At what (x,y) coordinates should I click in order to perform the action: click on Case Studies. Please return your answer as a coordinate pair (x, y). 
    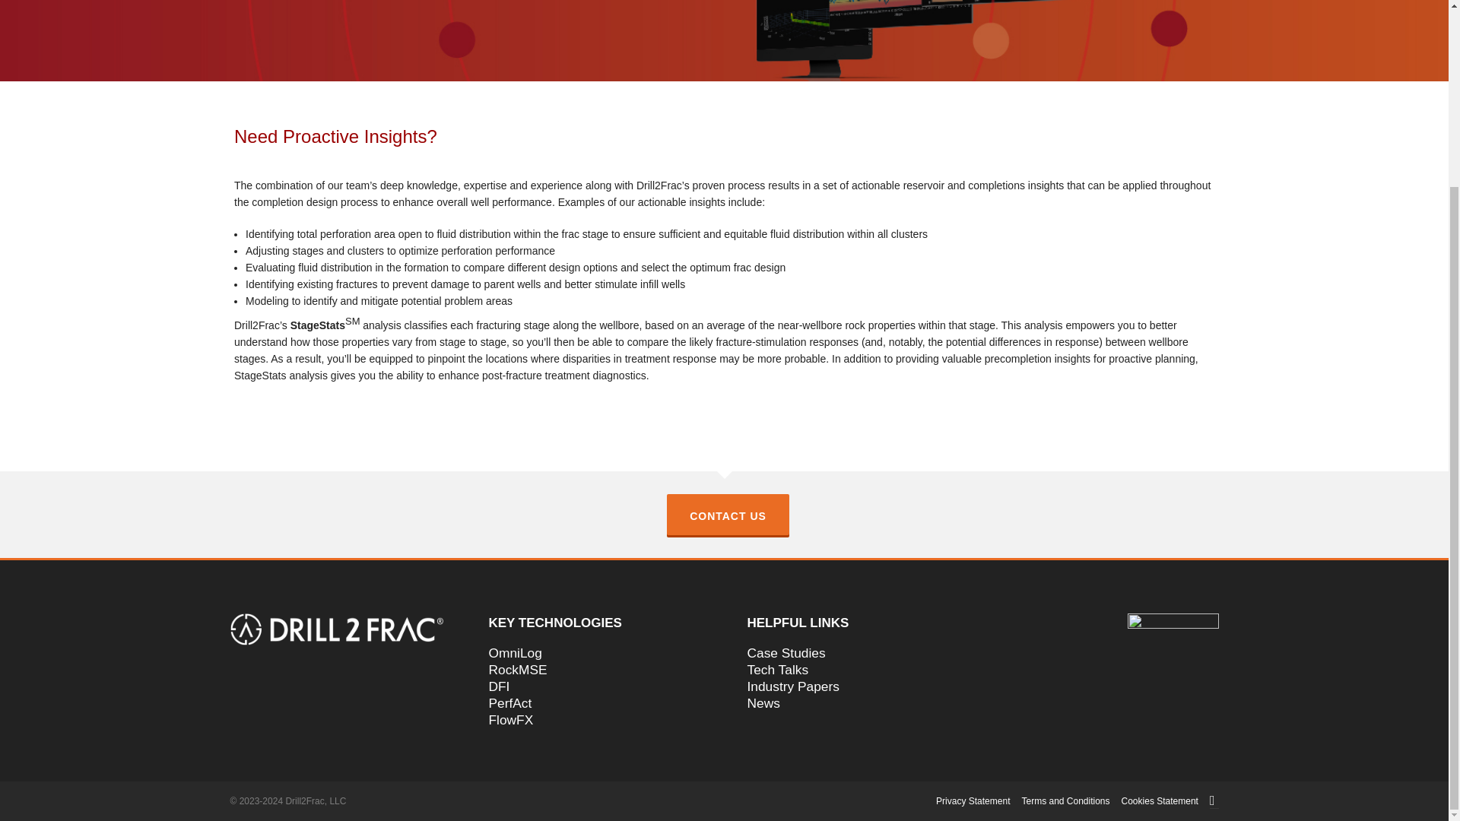
    Looking at the image, I should click on (852, 652).